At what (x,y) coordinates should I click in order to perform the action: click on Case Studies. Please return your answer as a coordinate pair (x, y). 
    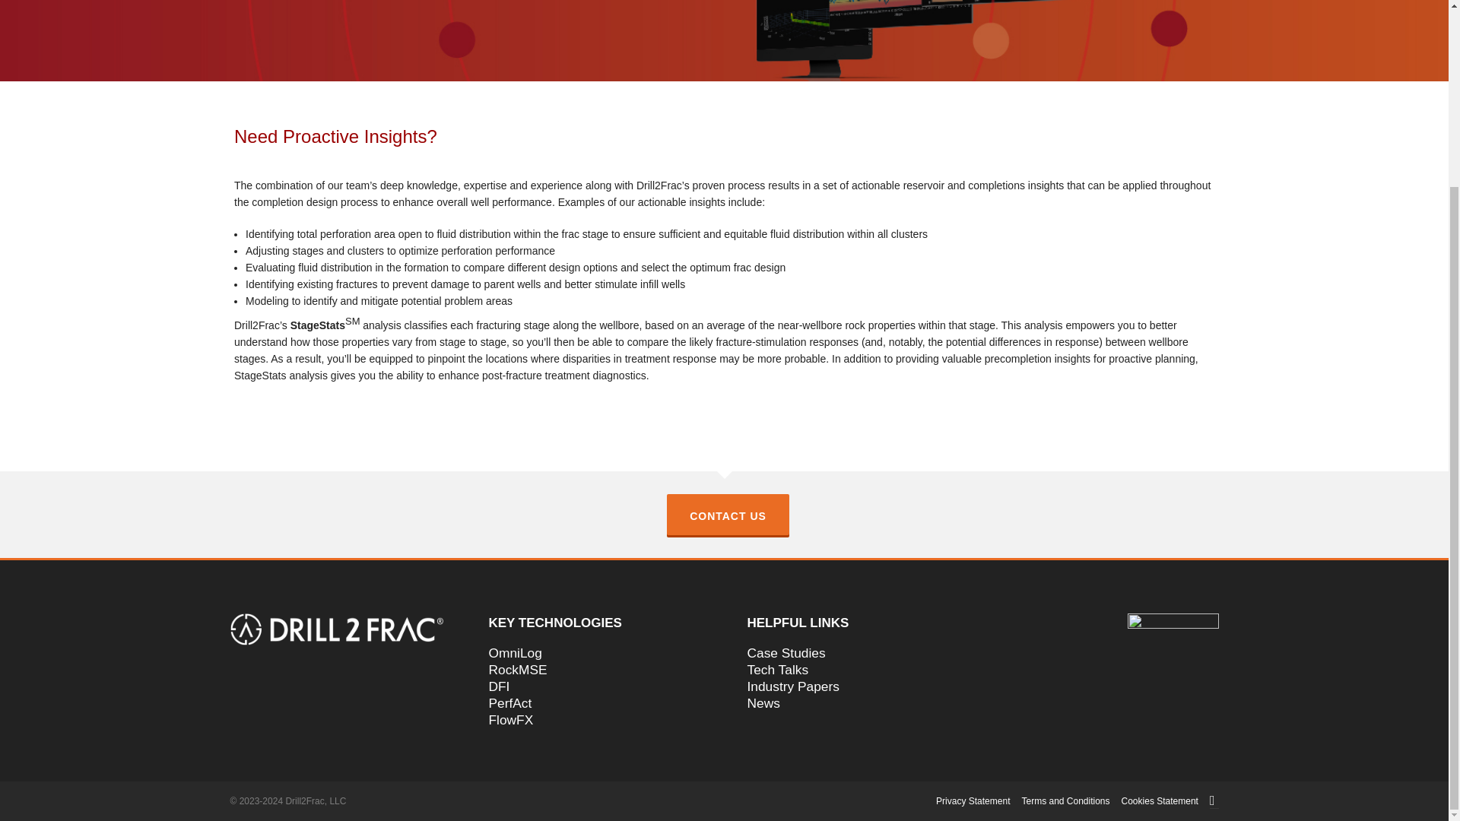
    Looking at the image, I should click on (852, 652).